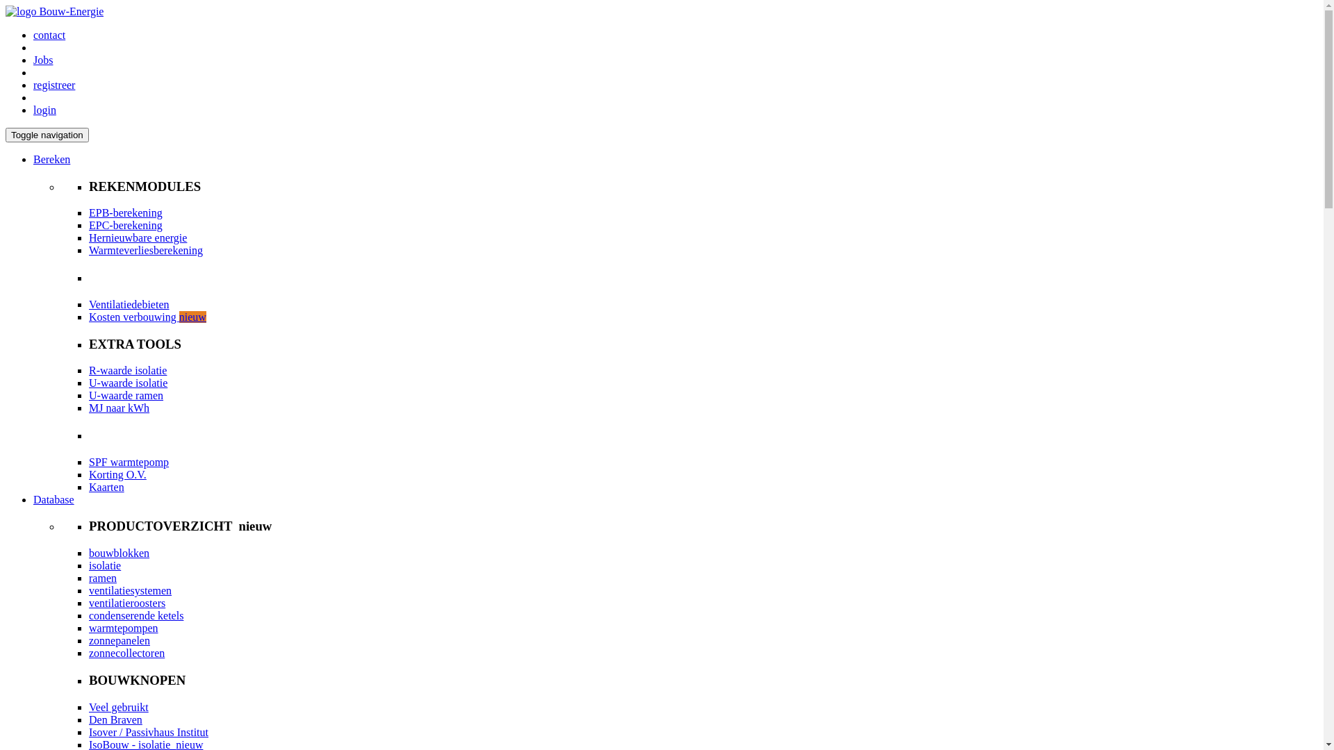 The width and height of the screenshot is (1334, 750). I want to click on zonnepanelen, so click(120, 640).